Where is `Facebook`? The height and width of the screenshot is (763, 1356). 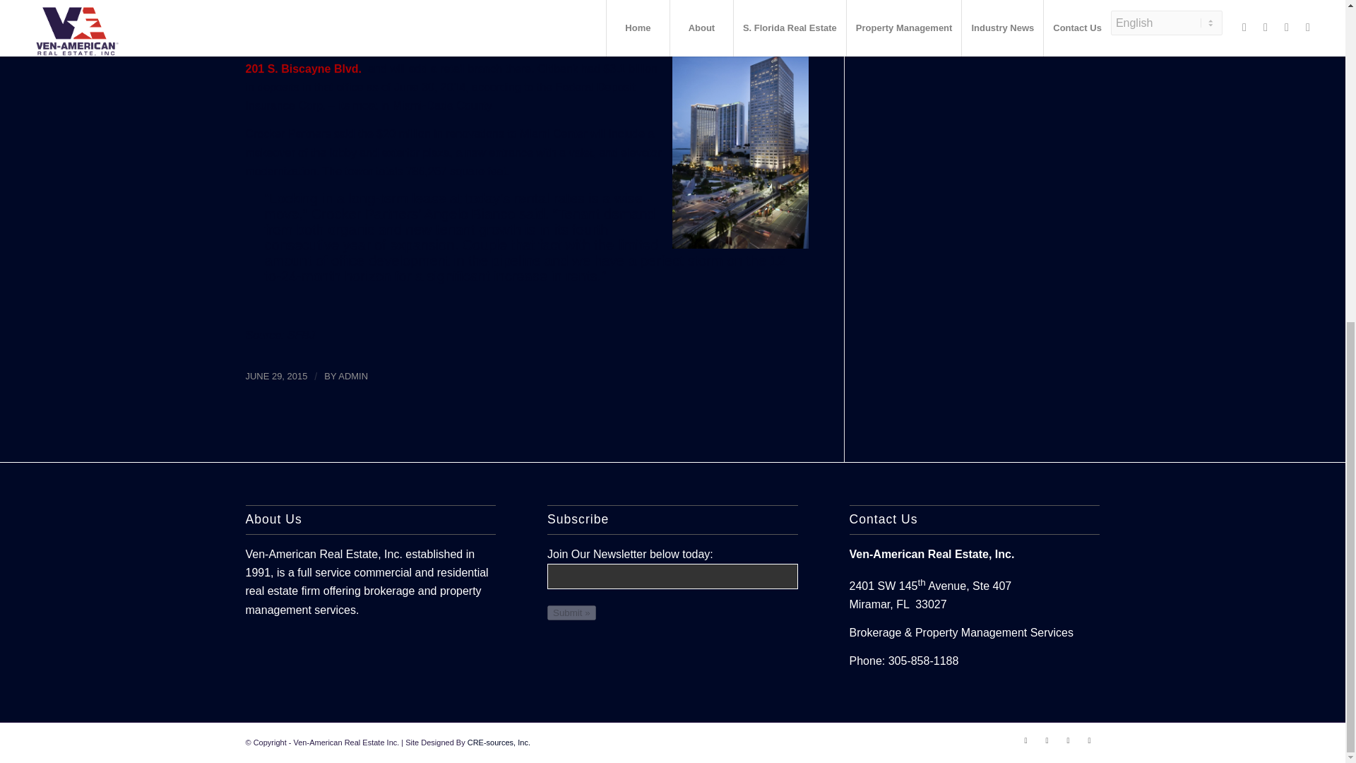 Facebook is located at coordinates (1026, 740).